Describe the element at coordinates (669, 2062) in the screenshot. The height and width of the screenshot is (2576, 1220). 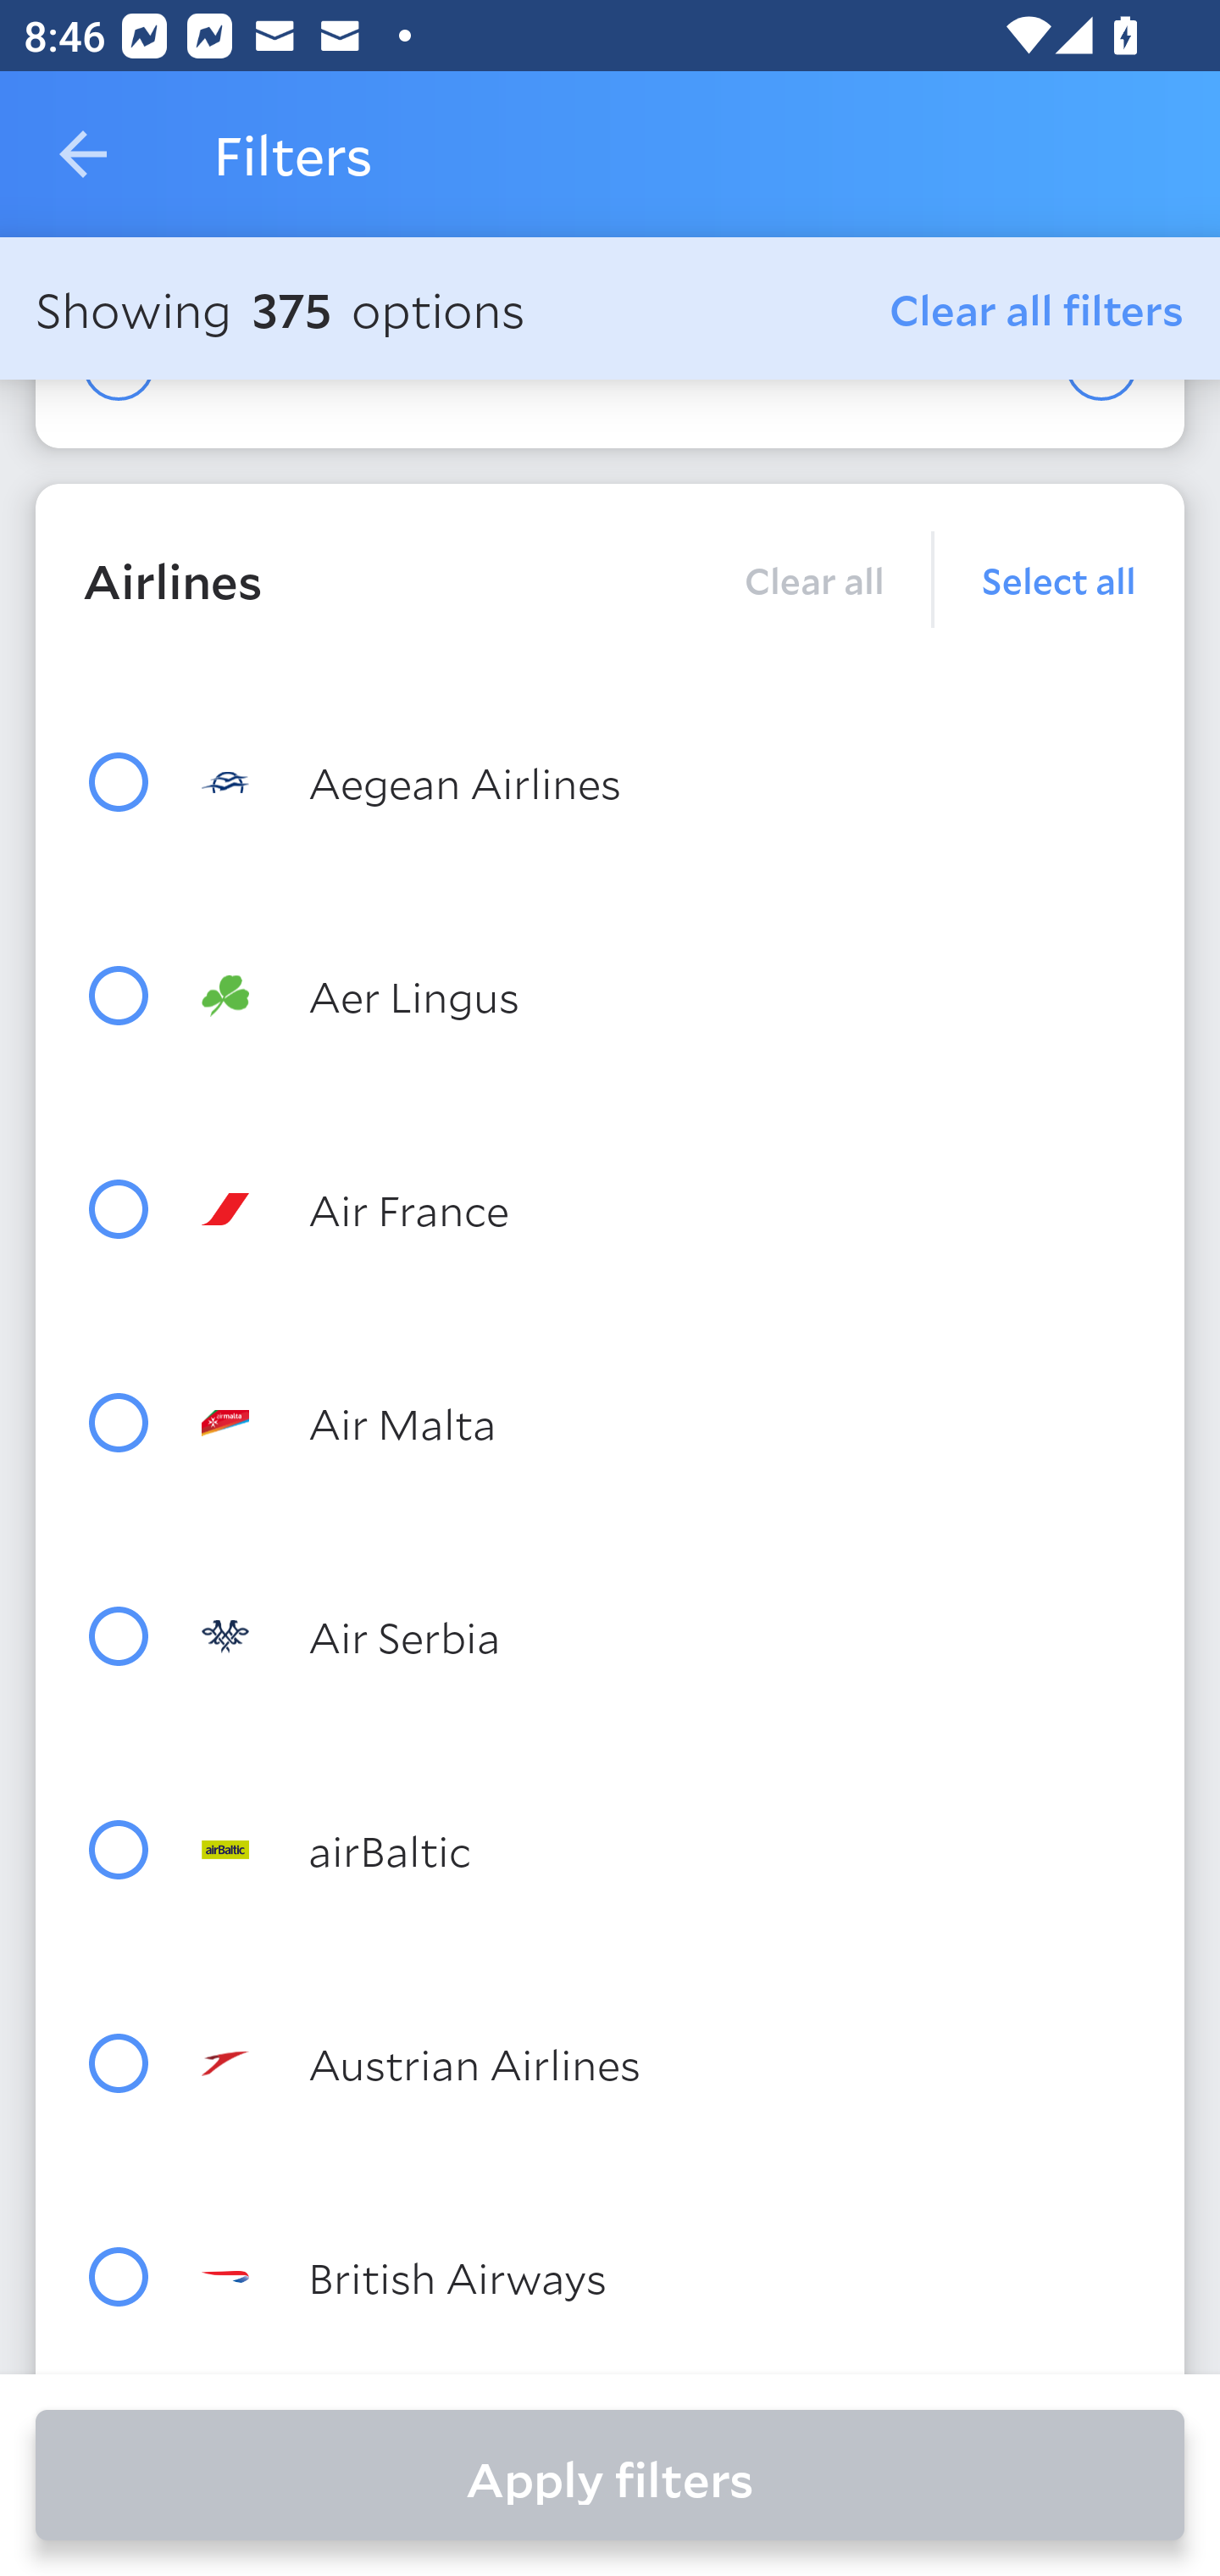
I see `Austrian Airlines` at that location.